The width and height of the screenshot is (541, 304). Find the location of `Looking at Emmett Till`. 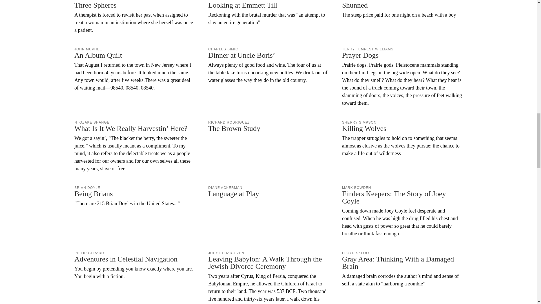

Looking at Emmett Till is located at coordinates (268, 13).